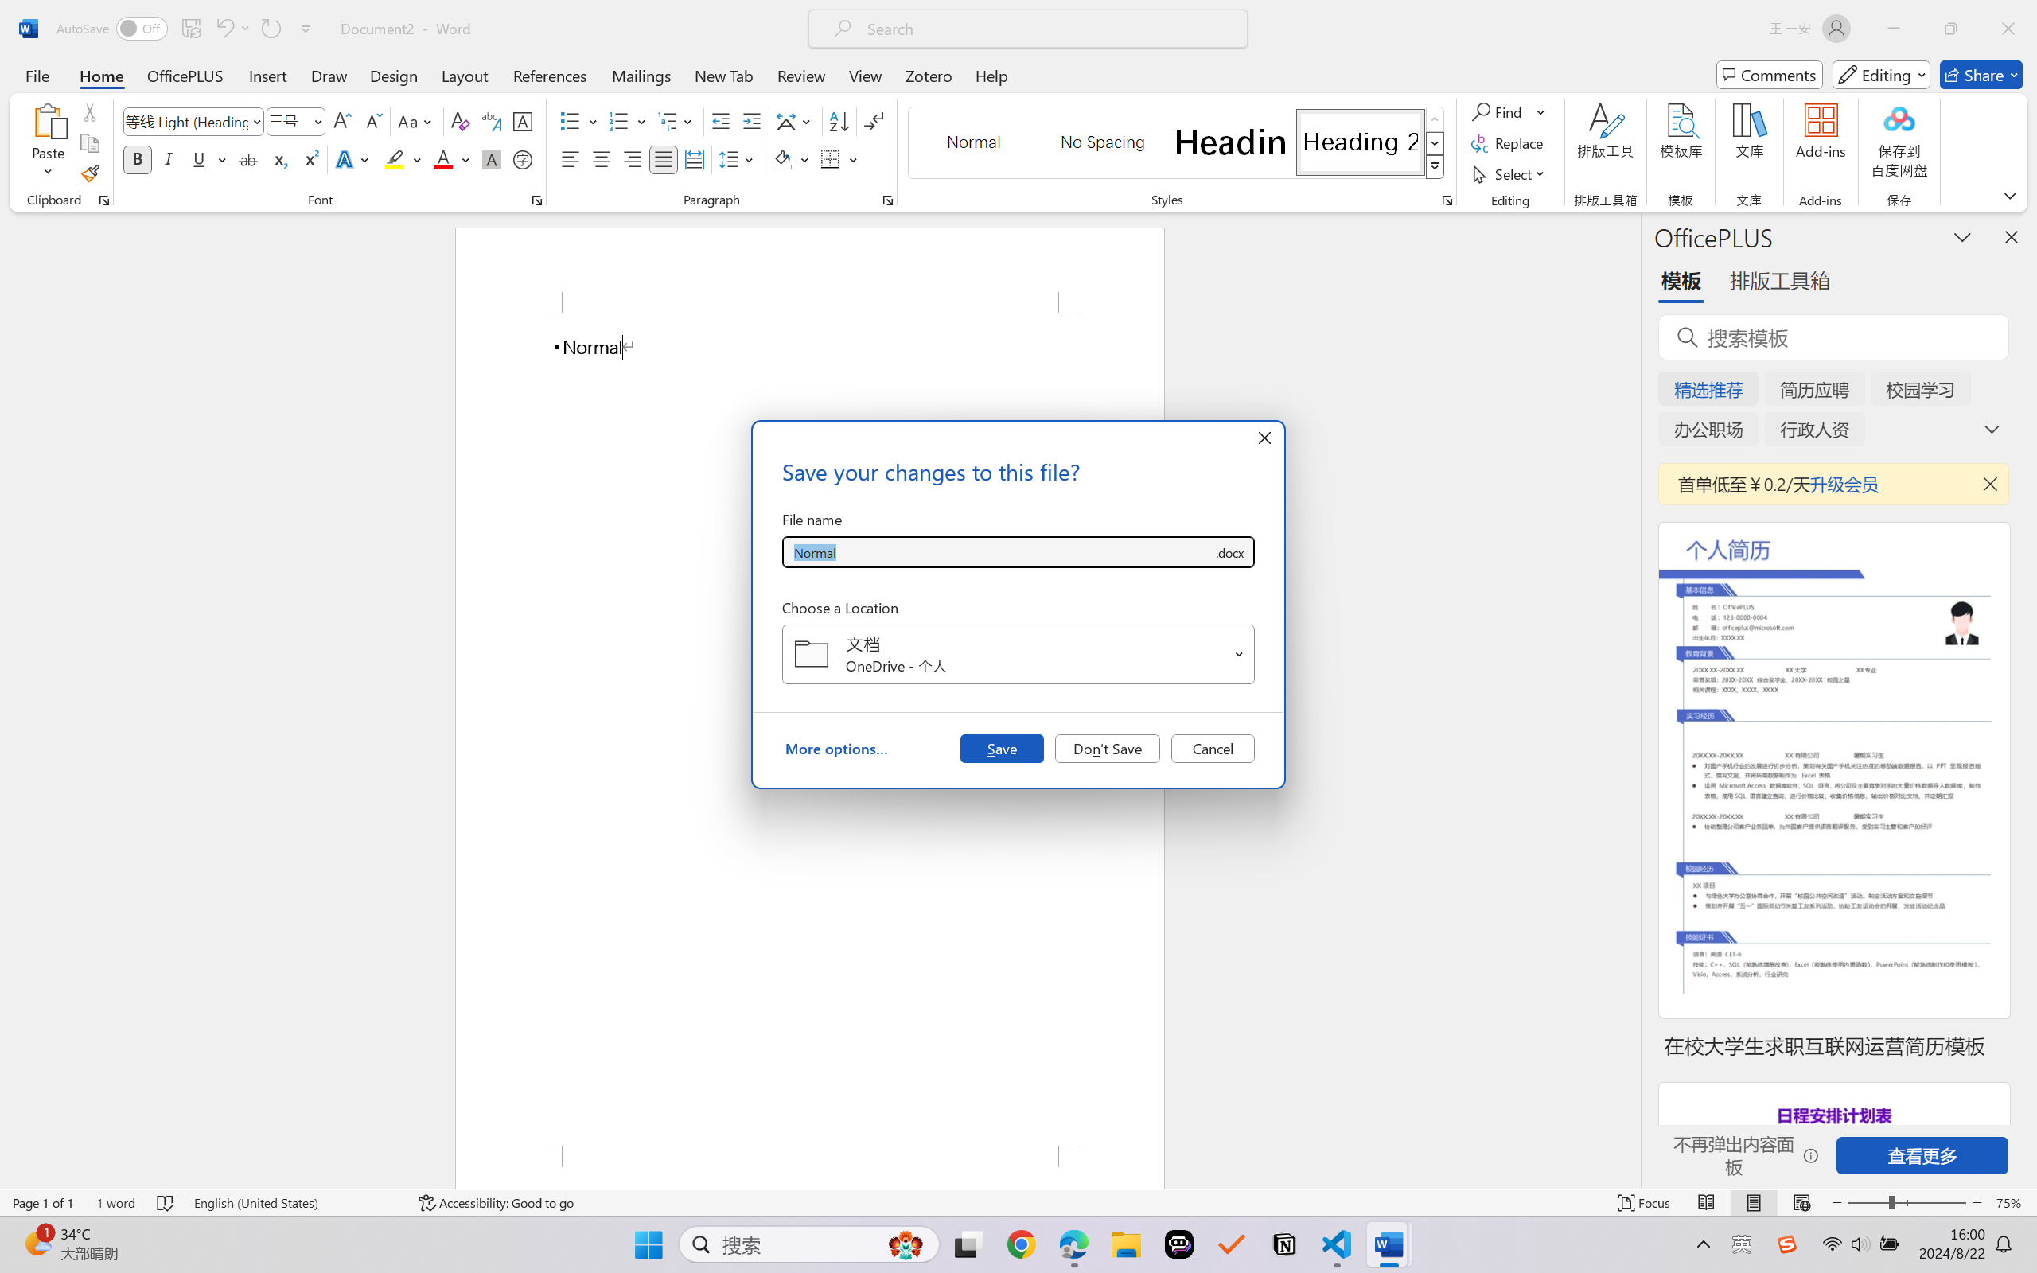 This screenshot has height=1273, width=2037. I want to click on Center, so click(601, 159).